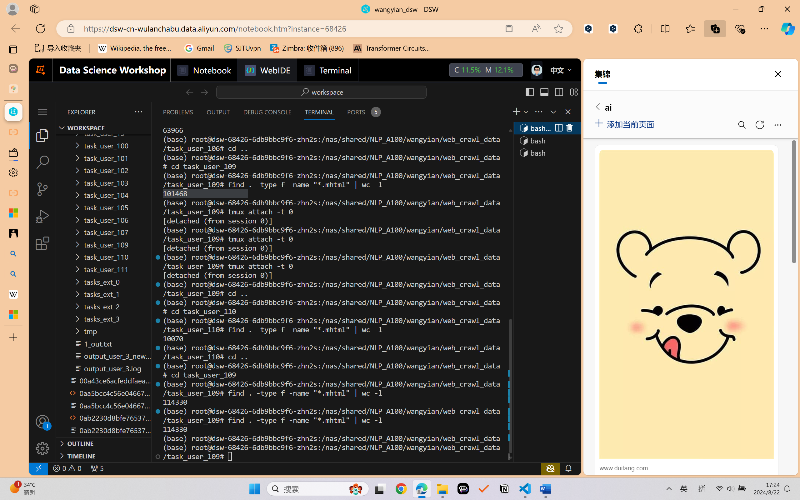 The height and width of the screenshot is (500, 800). I want to click on Ports - 5 forwarded ports, so click(363, 112).